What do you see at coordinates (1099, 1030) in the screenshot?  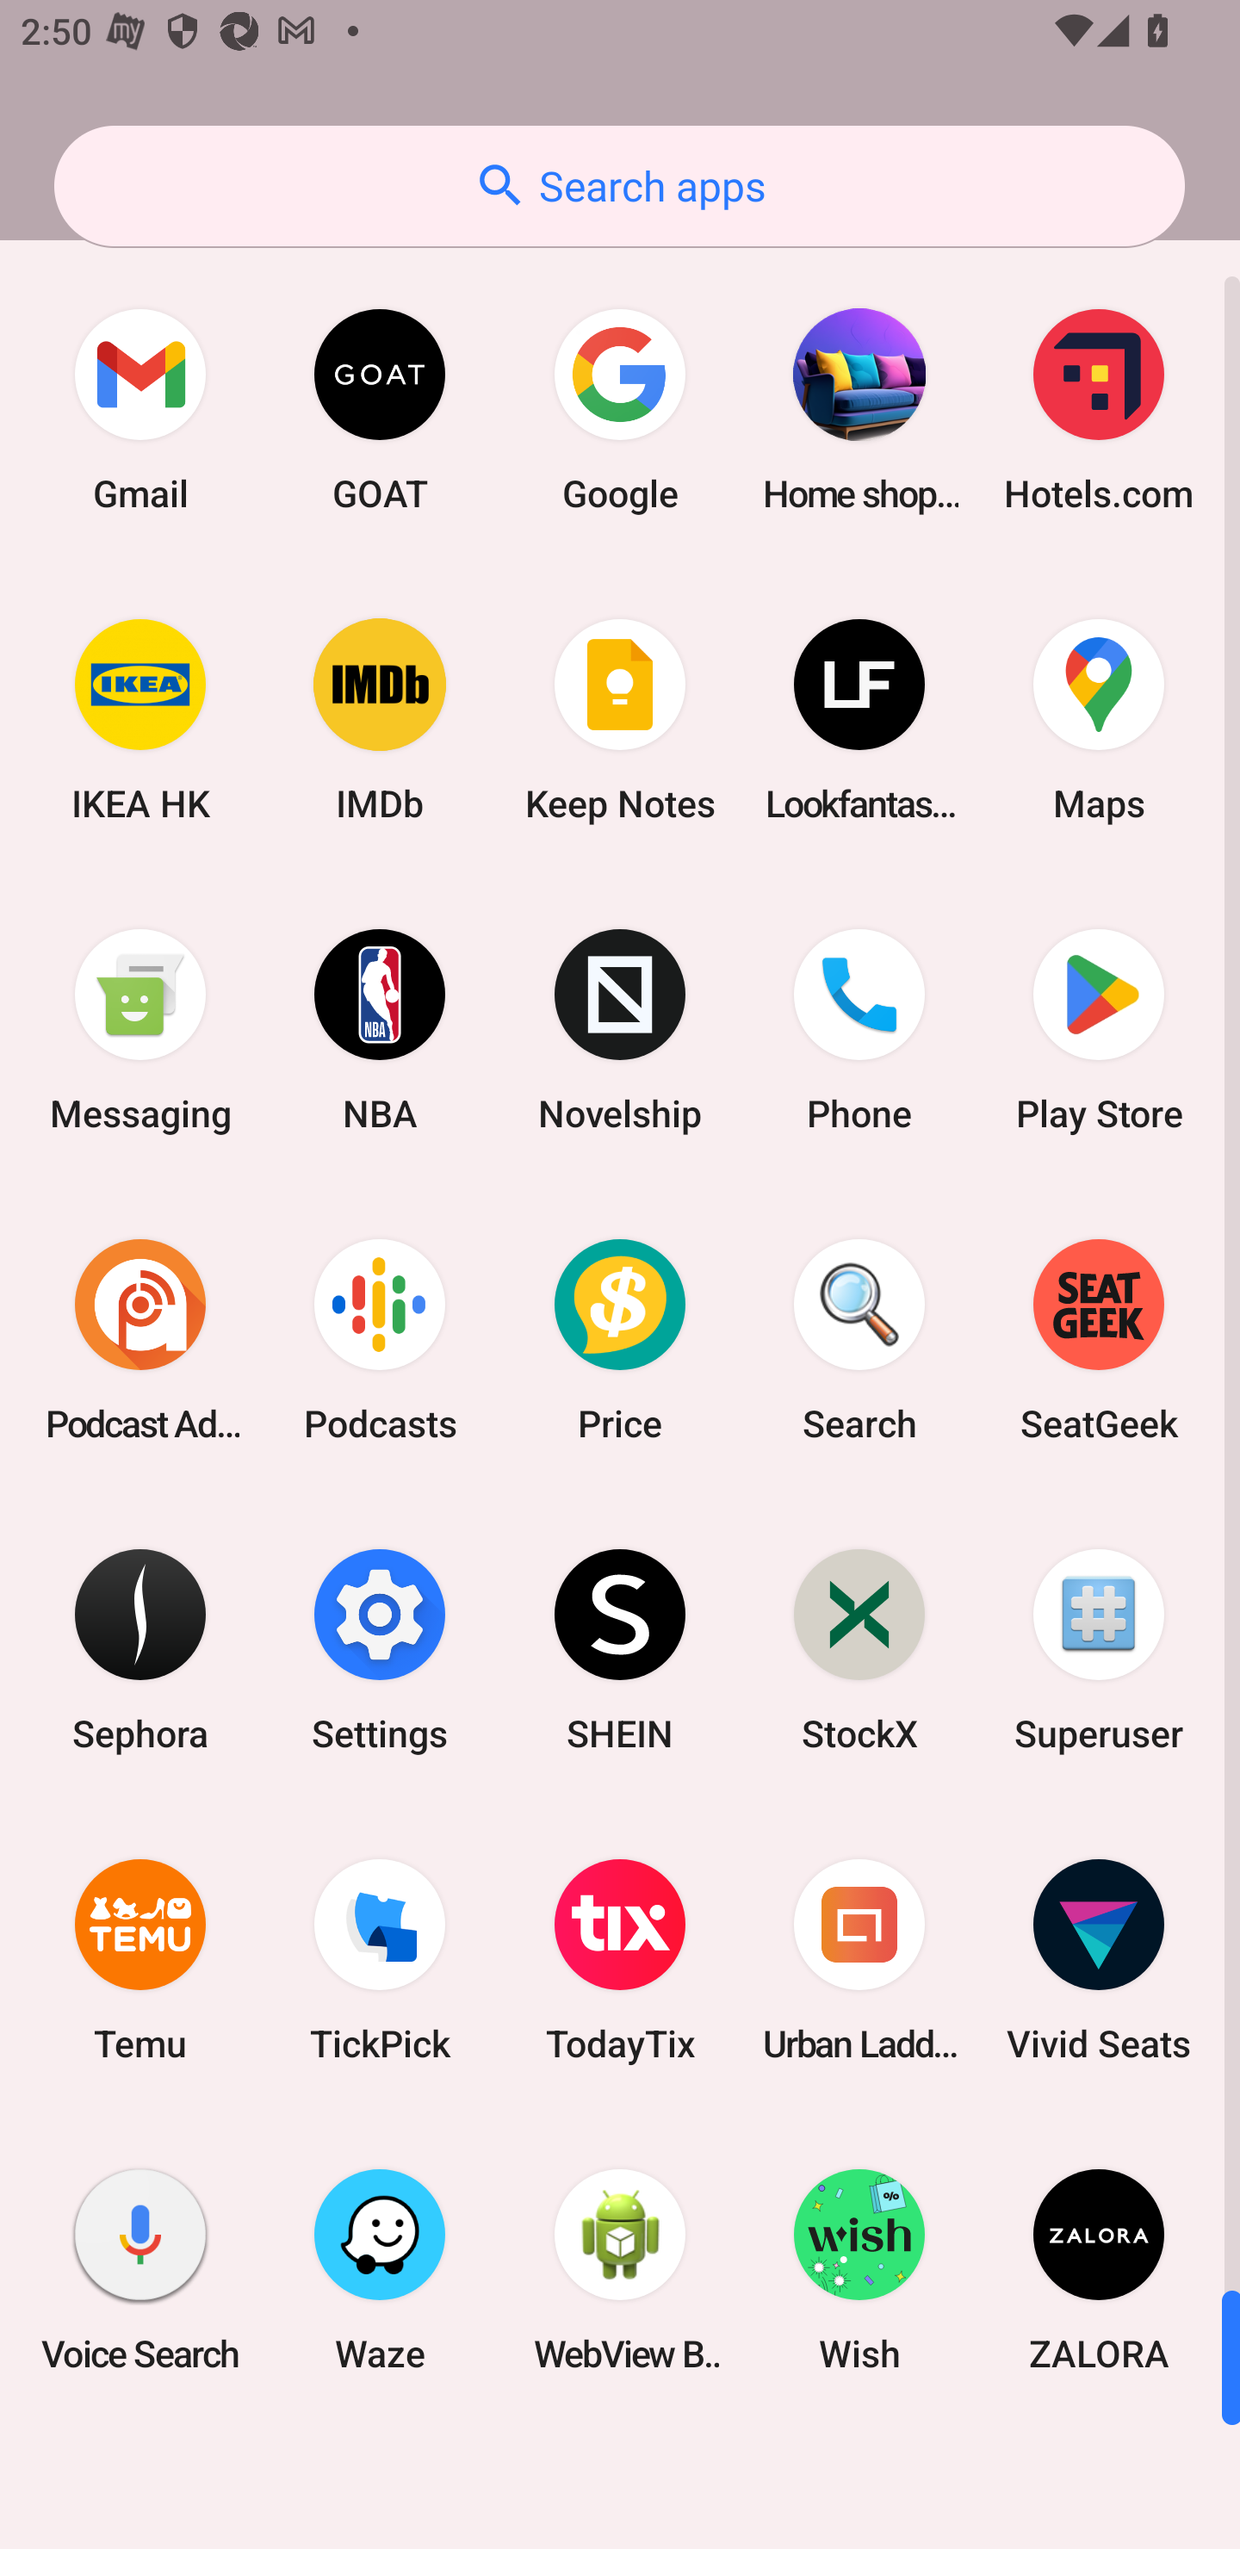 I see `Play Store` at bounding box center [1099, 1030].